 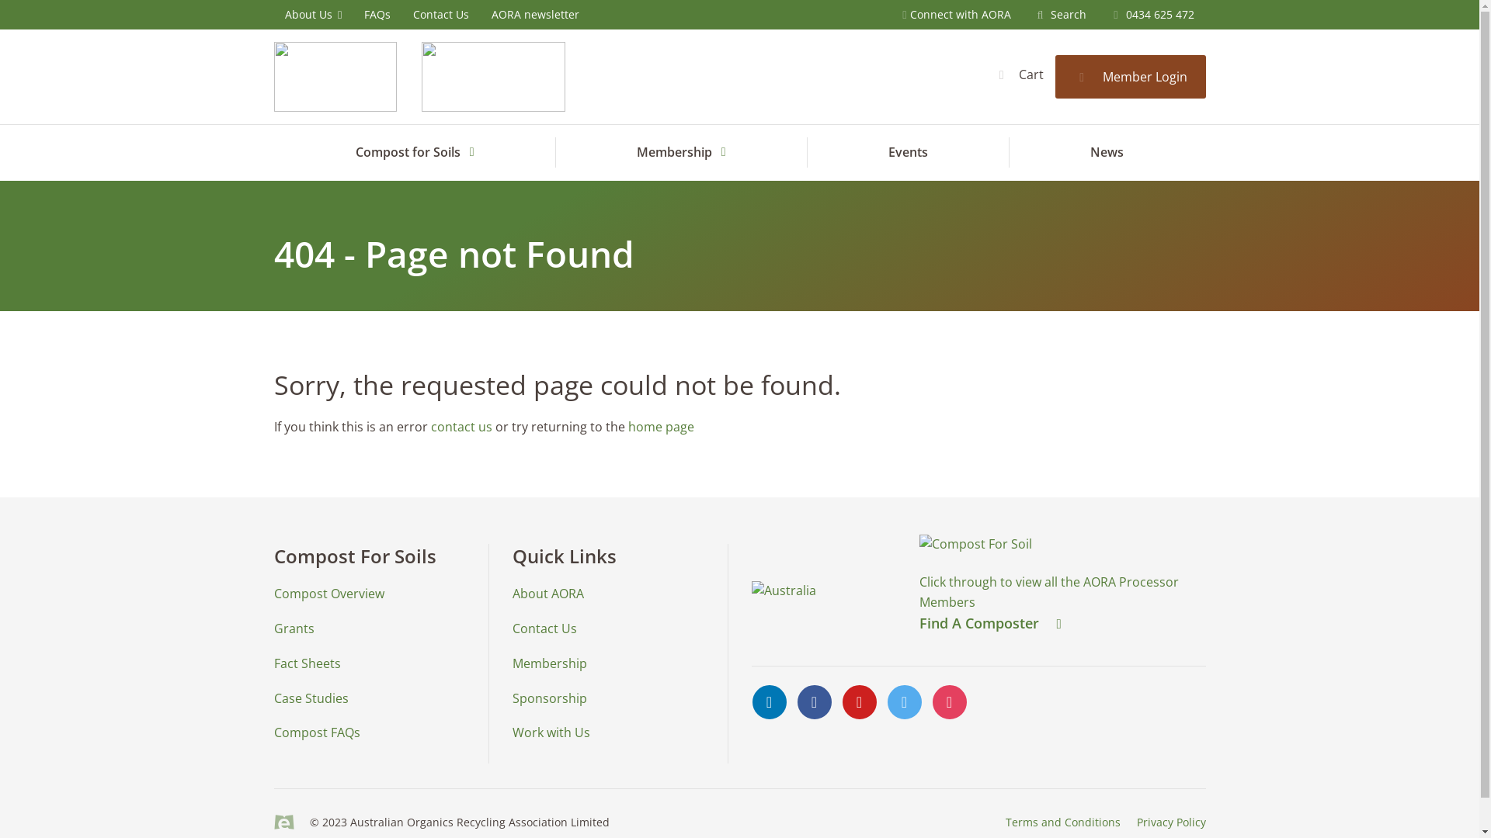 I want to click on AORA newsletter, so click(x=535, y=15).